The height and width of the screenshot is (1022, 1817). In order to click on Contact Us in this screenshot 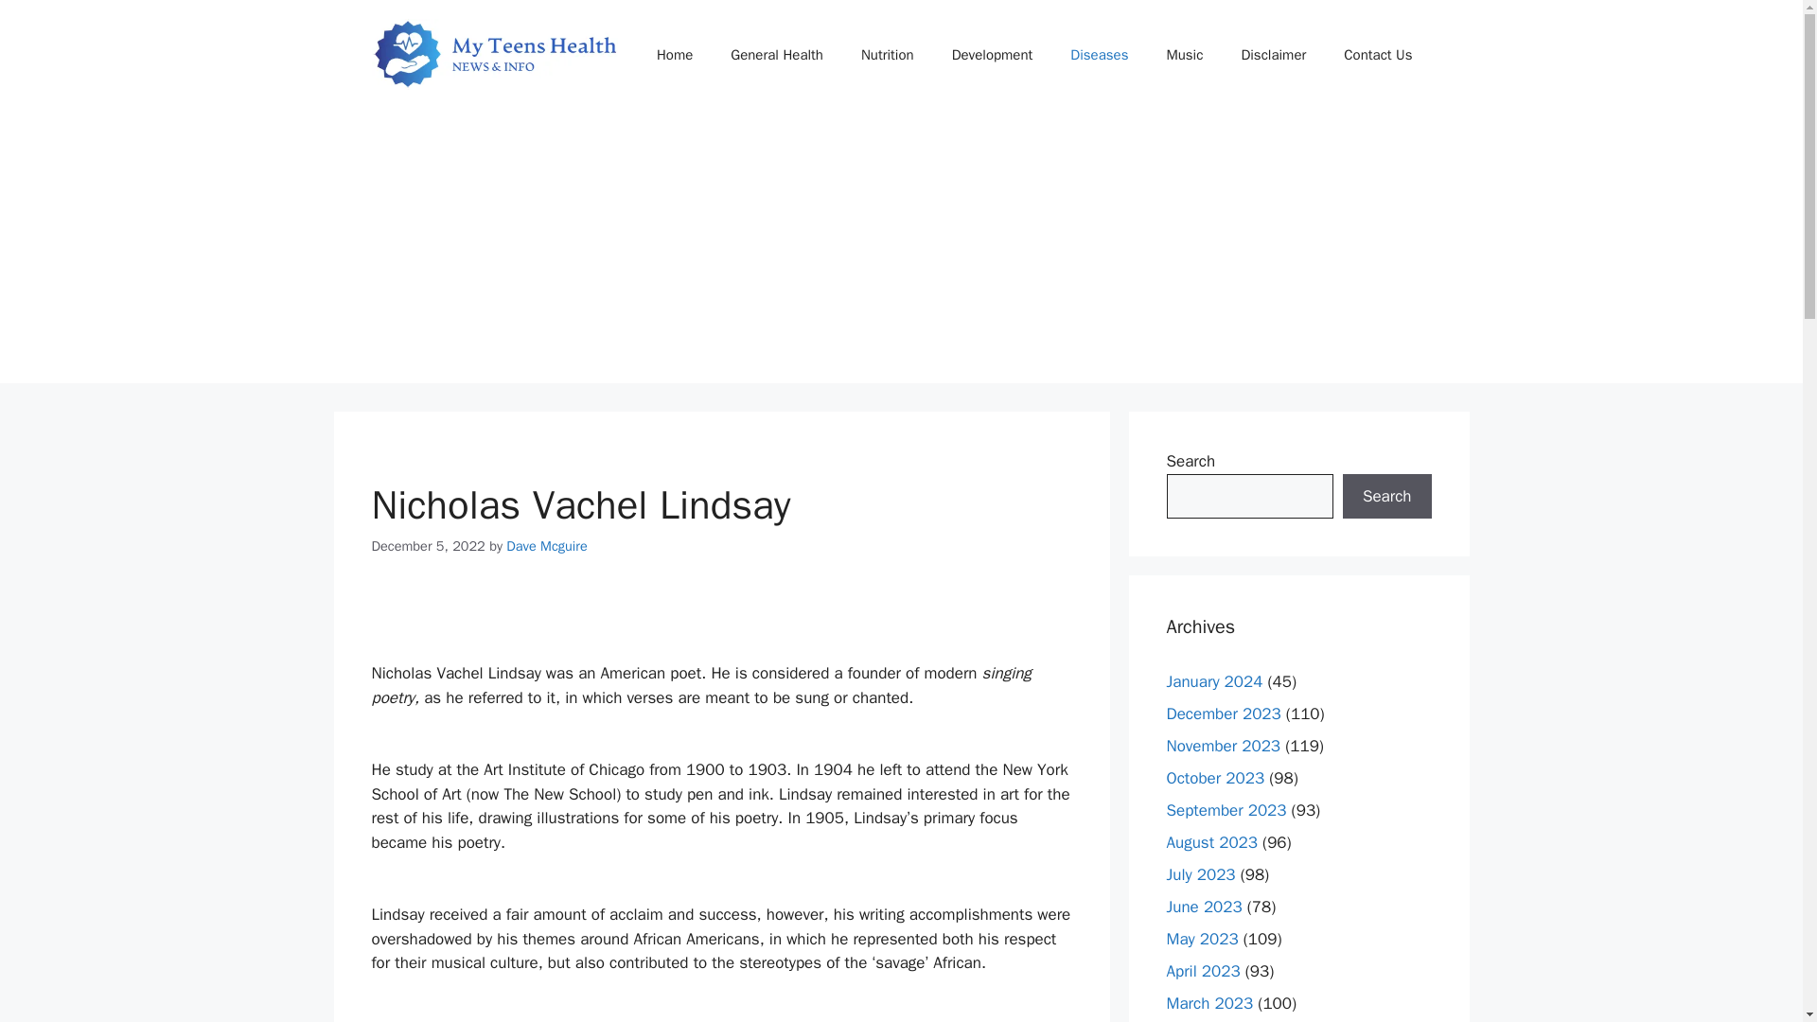, I will do `click(1378, 55)`.